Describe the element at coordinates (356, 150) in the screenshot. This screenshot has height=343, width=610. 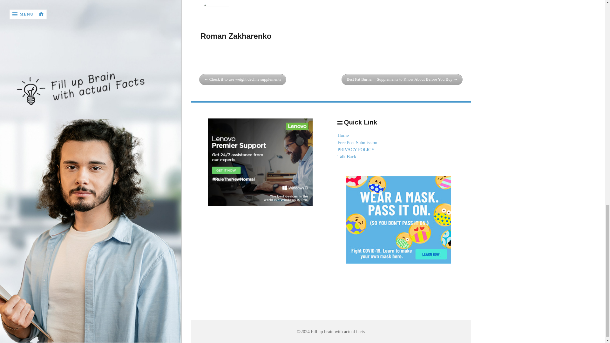
I see `PRIVACY POLICY` at that location.